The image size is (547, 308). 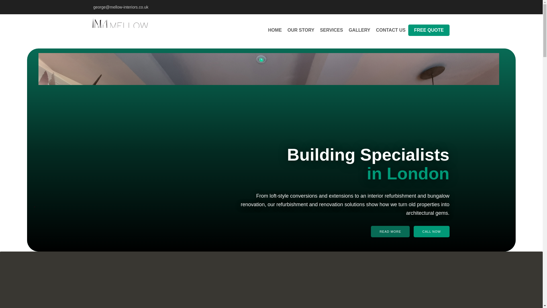 What do you see at coordinates (390, 231) in the screenshot?
I see `READ MORE` at bounding box center [390, 231].